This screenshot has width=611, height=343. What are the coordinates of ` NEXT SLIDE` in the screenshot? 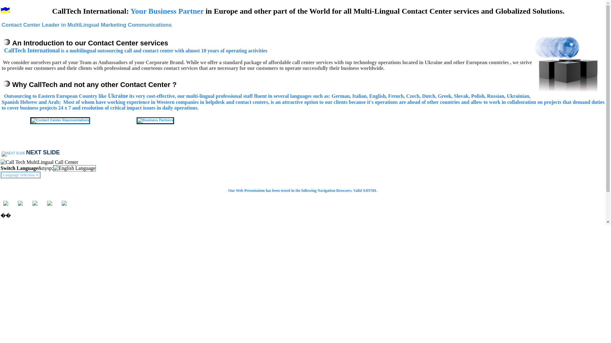 It's located at (31, 153).